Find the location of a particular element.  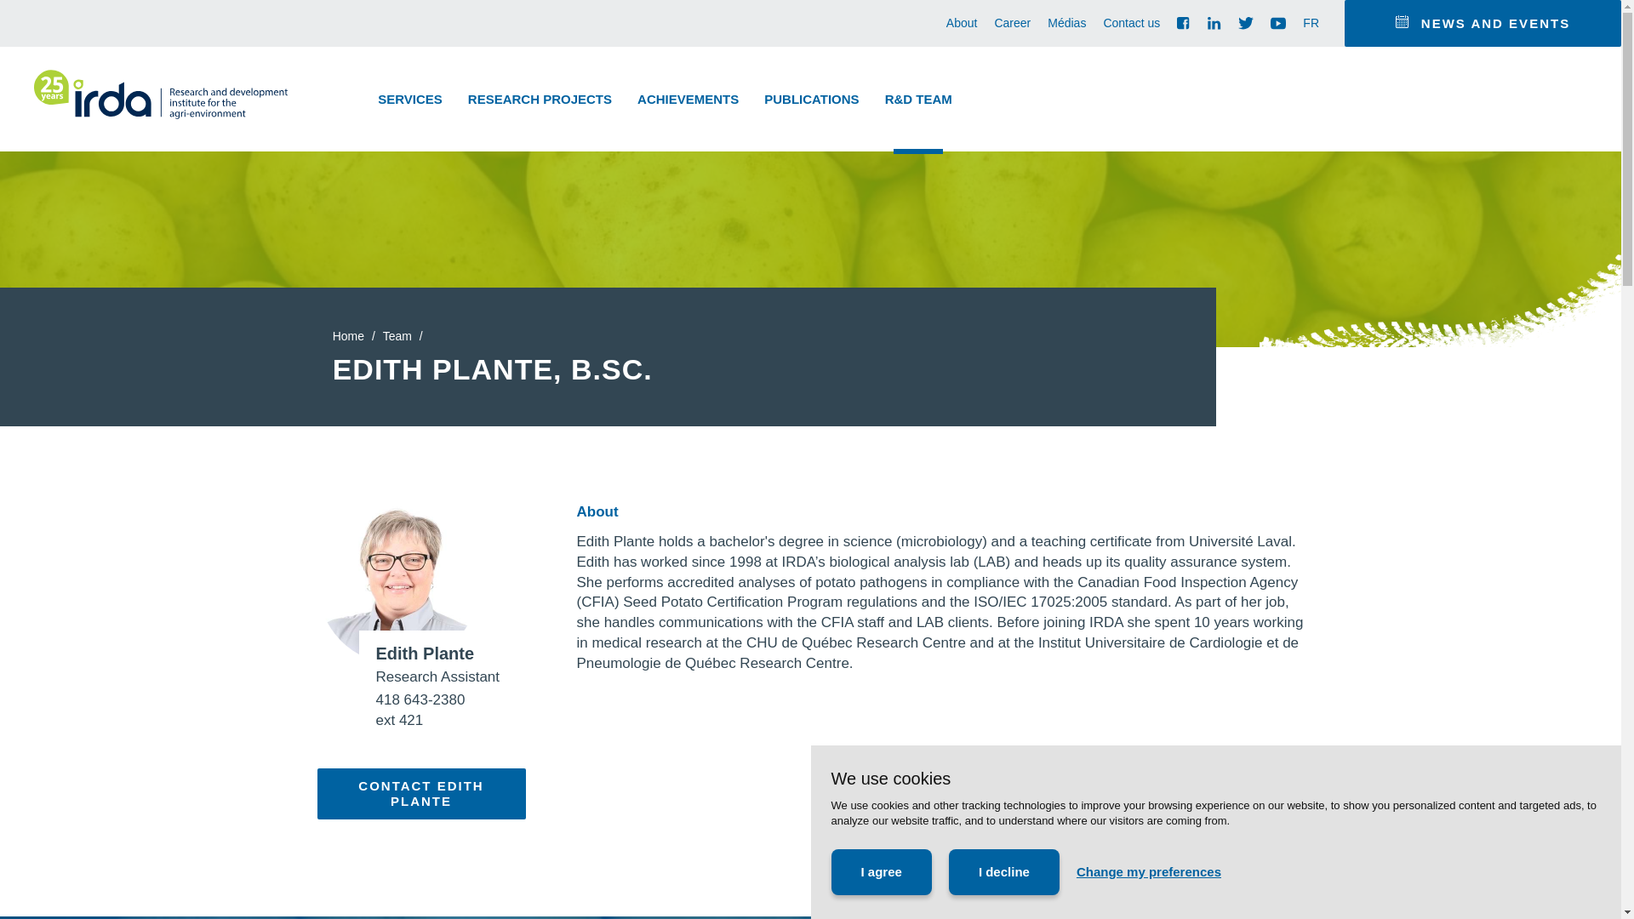

Change my preferences is located at coordinates (1149, 872).